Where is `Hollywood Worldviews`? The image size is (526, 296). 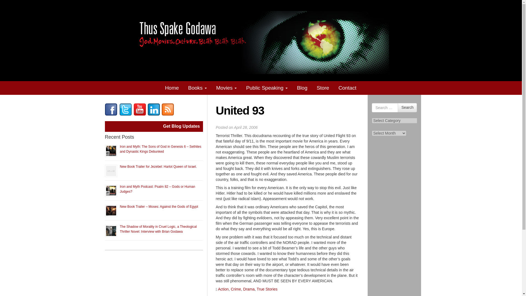 Hollywood Worldviews is located at coordinates (111, 109).